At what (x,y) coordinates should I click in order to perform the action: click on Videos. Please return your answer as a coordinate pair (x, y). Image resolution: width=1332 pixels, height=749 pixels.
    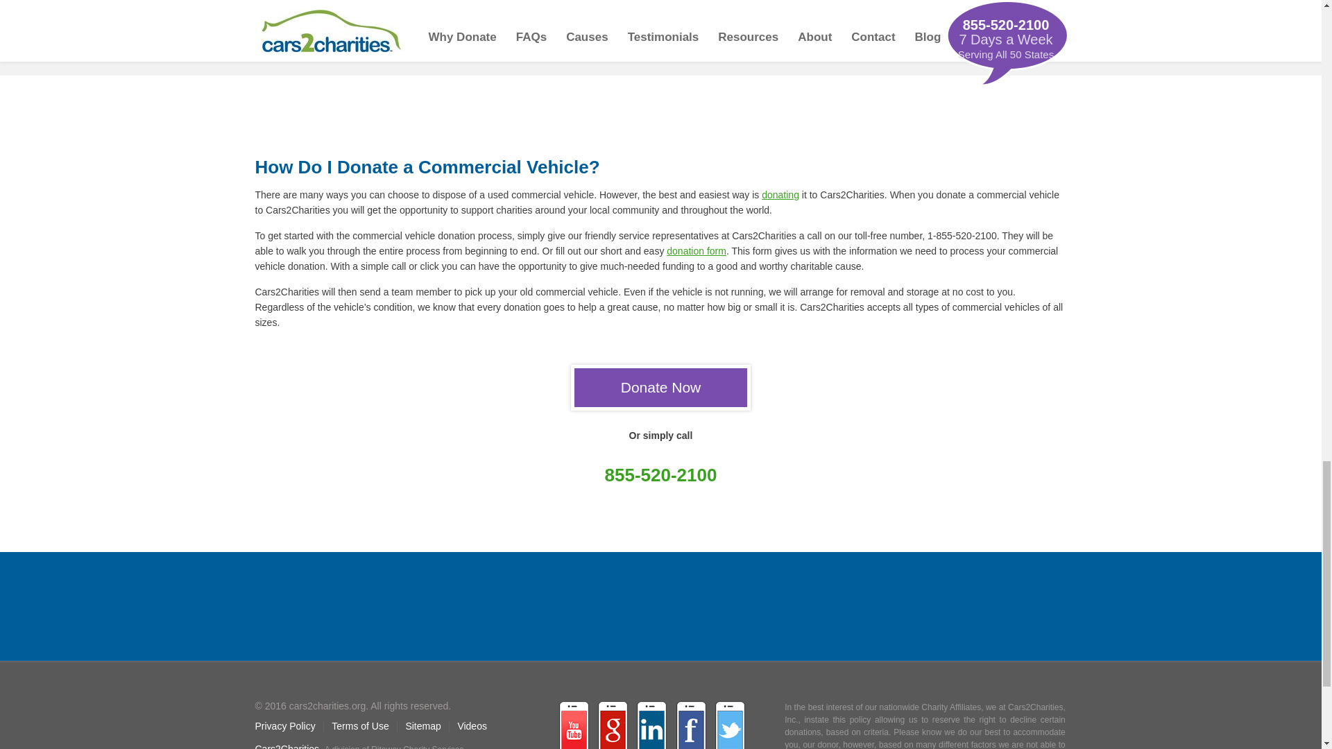
    Looking at the image, I should click on (472, 725).